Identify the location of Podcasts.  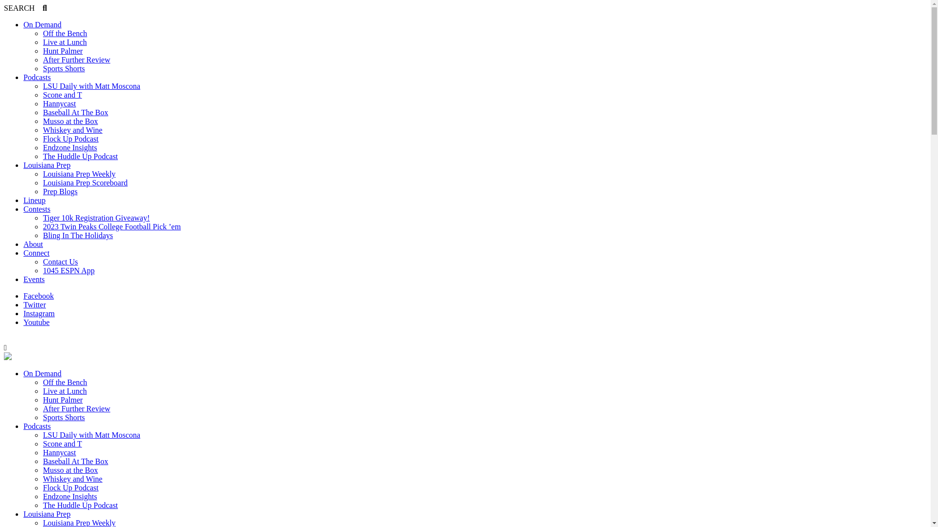
(37, 77).